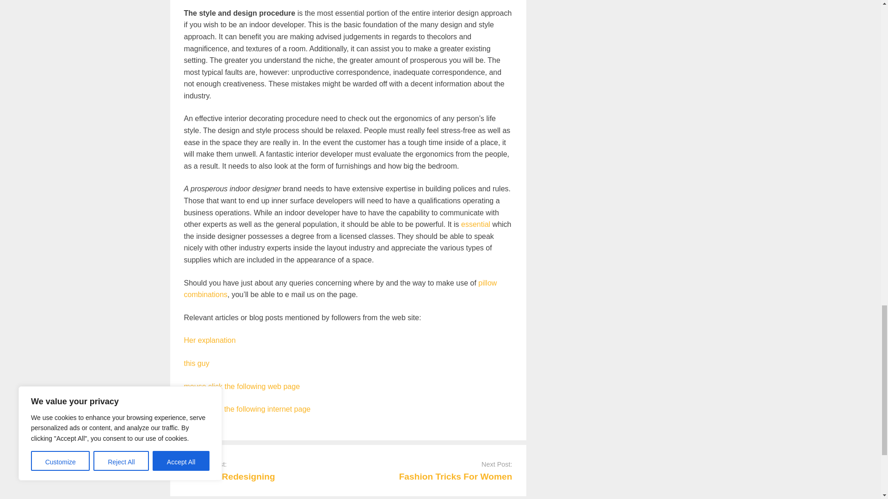 The height and width of the screenshot is (499, 888). I want to click on Value Of Redesigning, so click(229, 476).